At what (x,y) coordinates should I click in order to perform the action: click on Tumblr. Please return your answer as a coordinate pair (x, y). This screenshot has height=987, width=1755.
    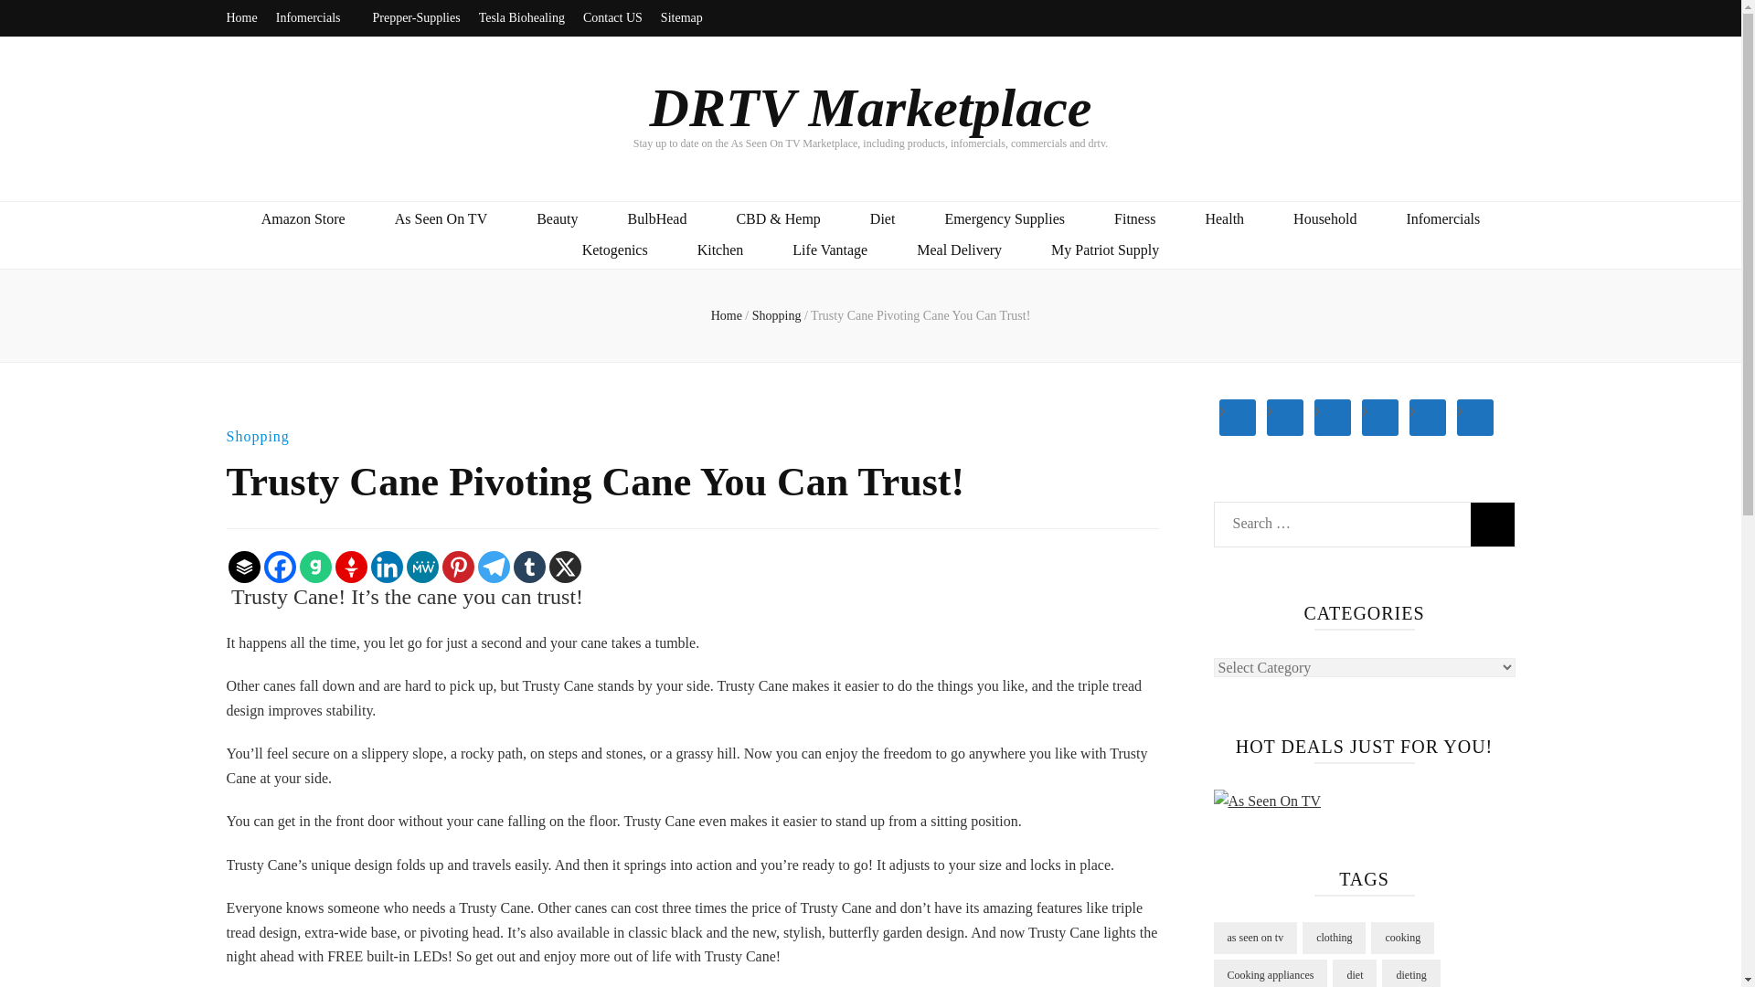
    Looking at the image, I should click on (530, 567).